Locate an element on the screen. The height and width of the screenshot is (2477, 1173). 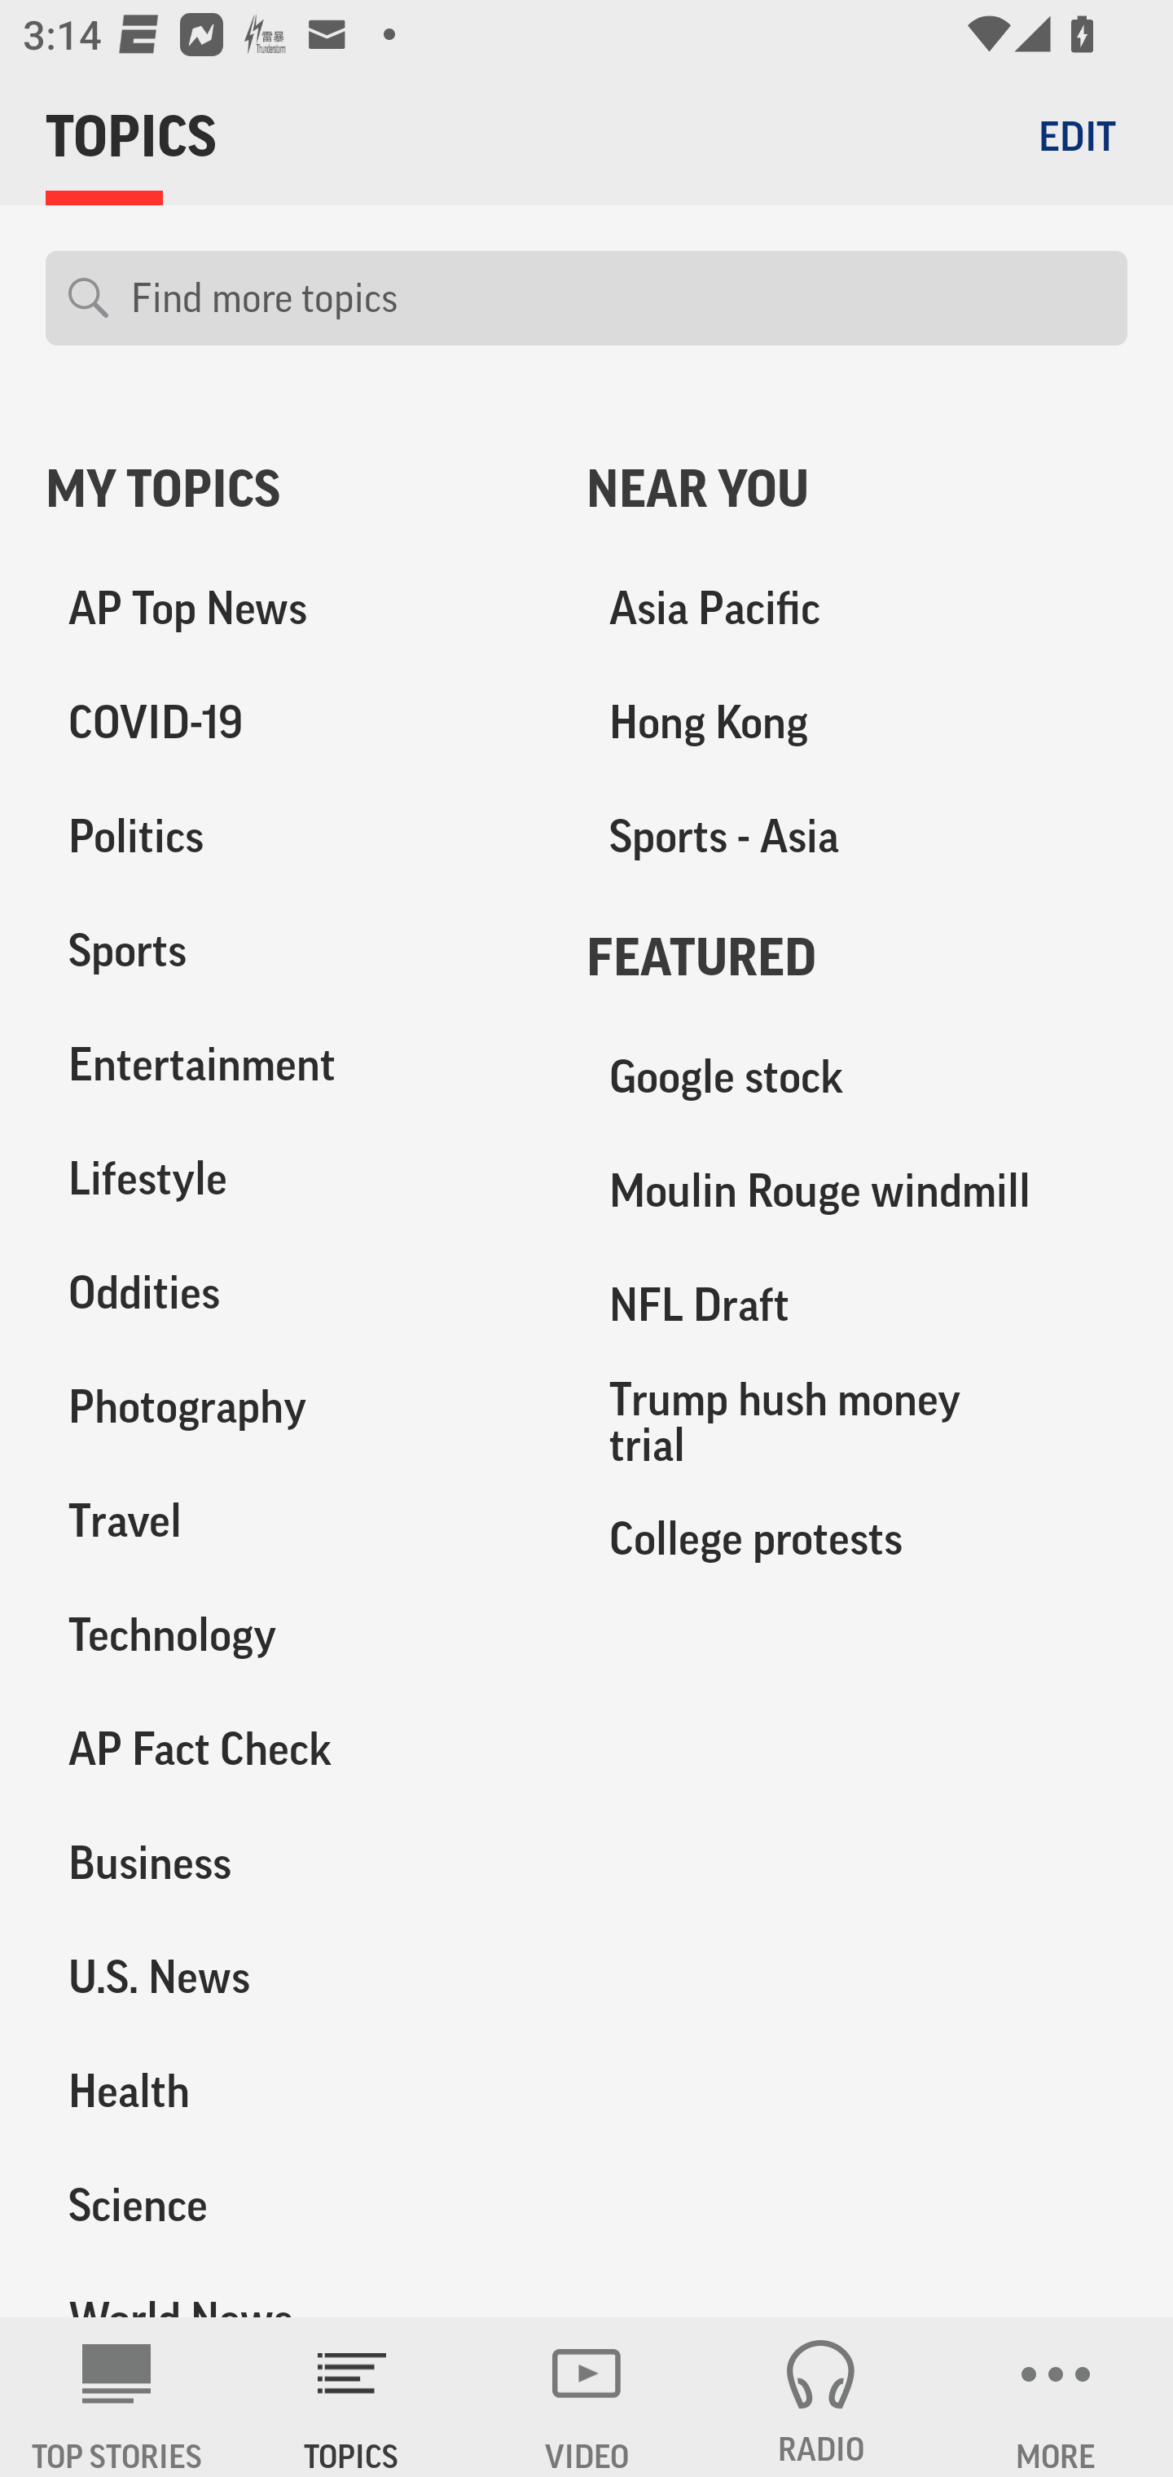
Travel is located at coordinates (293, 1520).